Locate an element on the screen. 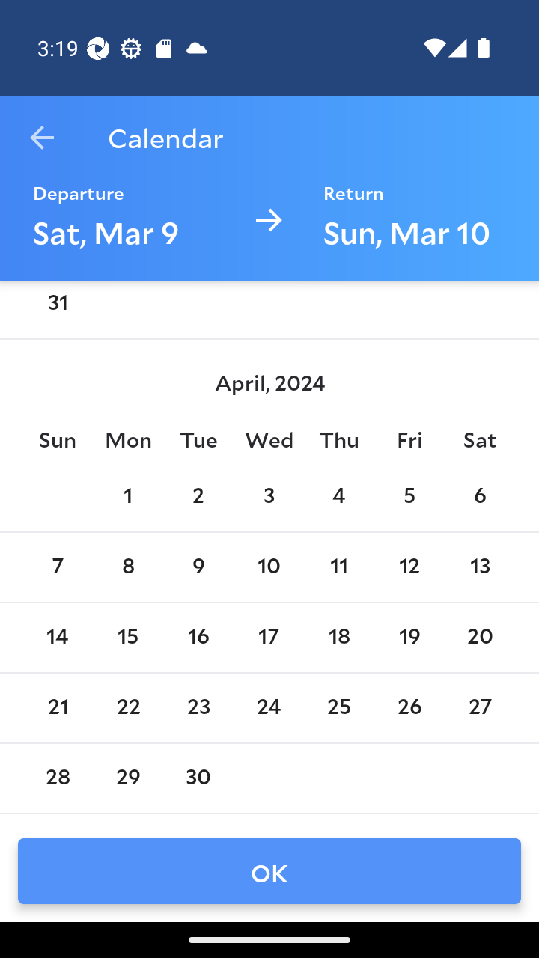  9 is located at coordinates (198, 567).